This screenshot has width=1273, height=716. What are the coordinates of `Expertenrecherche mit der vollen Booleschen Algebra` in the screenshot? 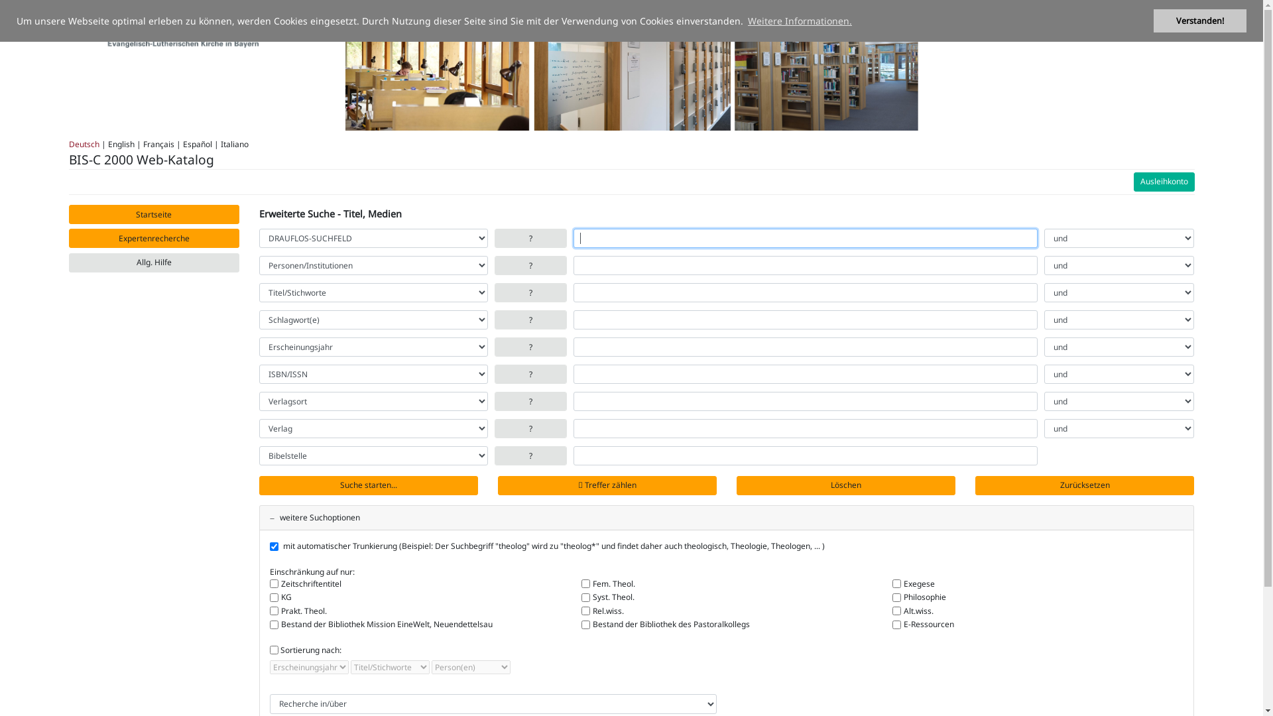 It's located at (154, 238).